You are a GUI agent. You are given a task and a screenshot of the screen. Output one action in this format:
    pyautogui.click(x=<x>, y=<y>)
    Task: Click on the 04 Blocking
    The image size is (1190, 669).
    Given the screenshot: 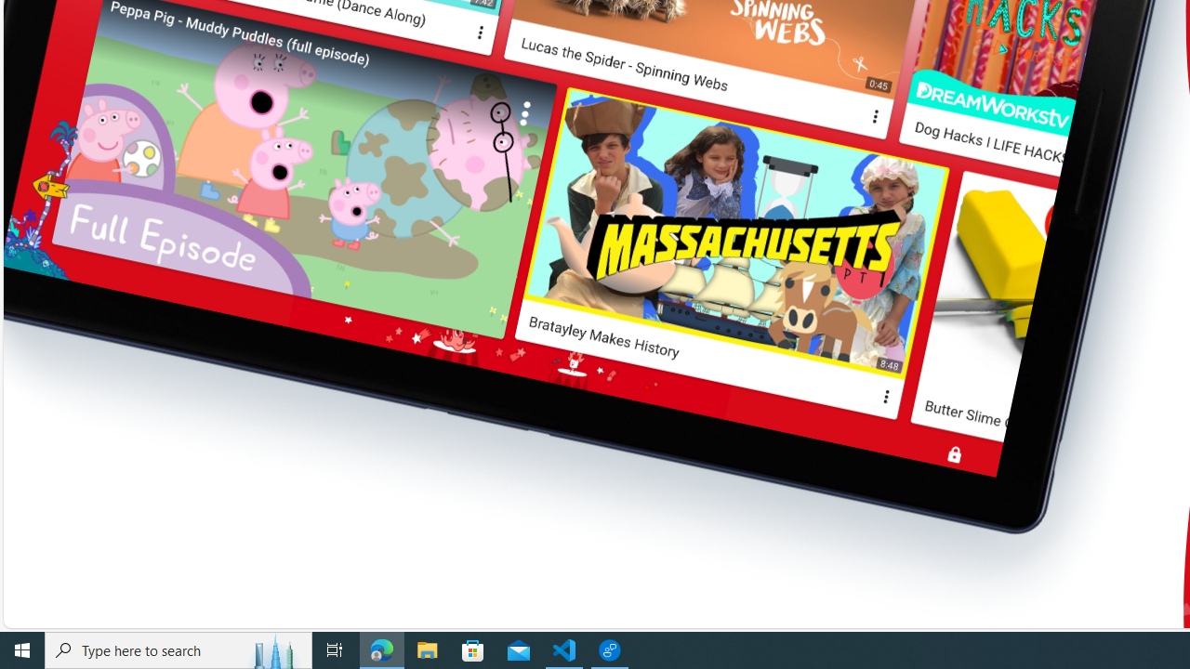 What is the action you would take?
    pyautogui.click(x=812, y=230)
    